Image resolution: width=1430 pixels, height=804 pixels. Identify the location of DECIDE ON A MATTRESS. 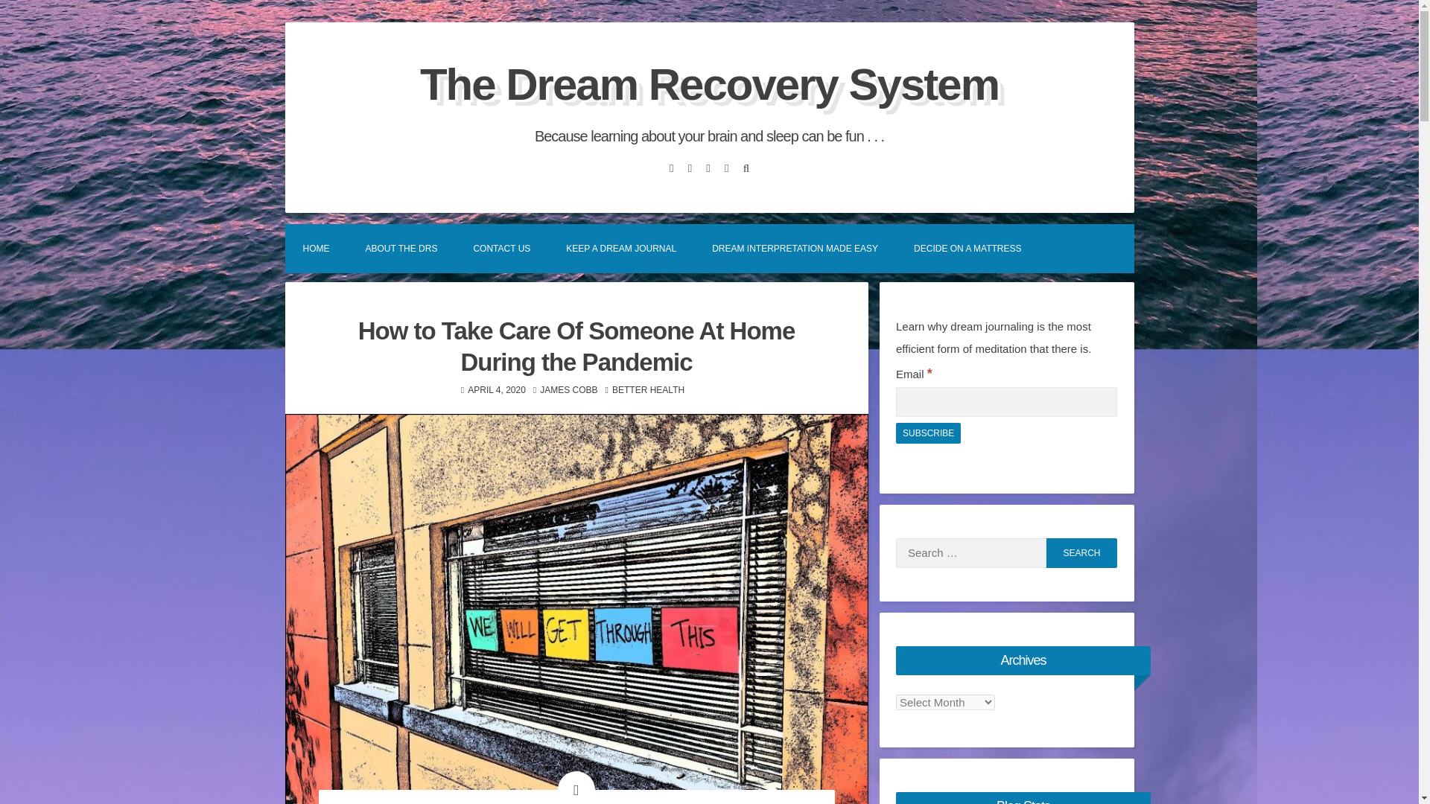
(967, 248).